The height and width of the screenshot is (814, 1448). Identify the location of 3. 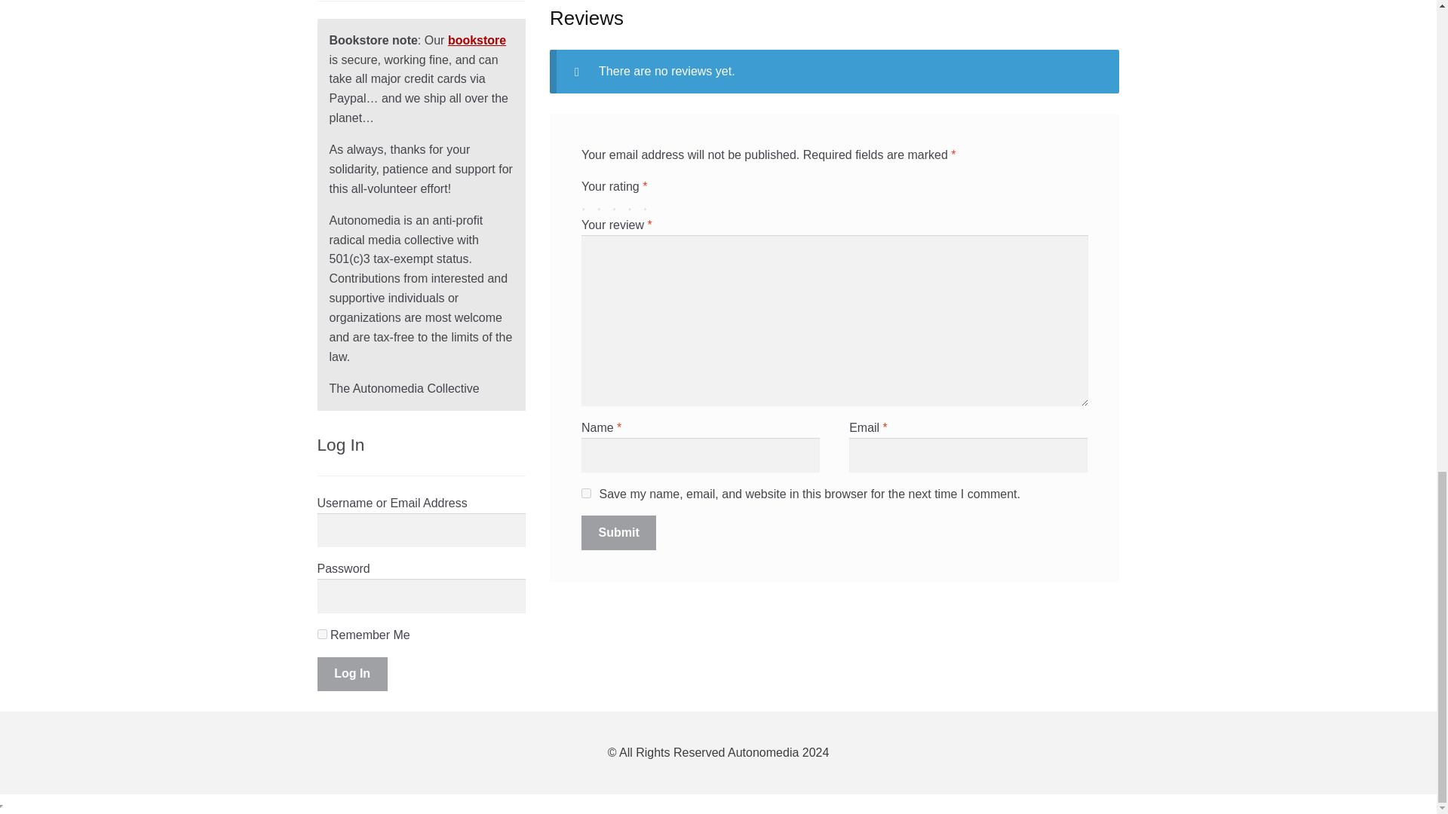
(618, 203).